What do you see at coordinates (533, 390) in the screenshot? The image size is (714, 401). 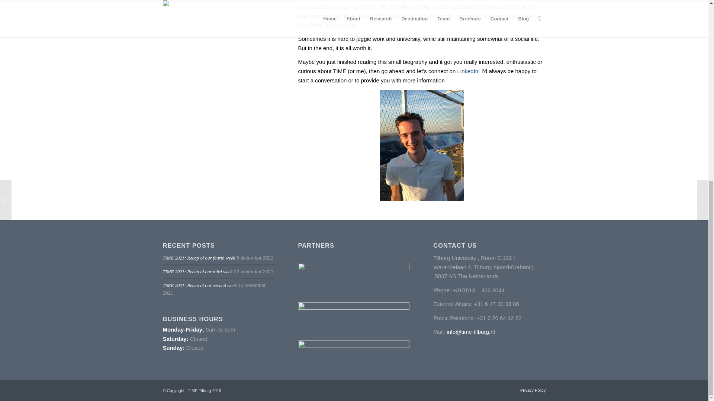 I see `Privacy Policy` at bounding box center [533, 390].